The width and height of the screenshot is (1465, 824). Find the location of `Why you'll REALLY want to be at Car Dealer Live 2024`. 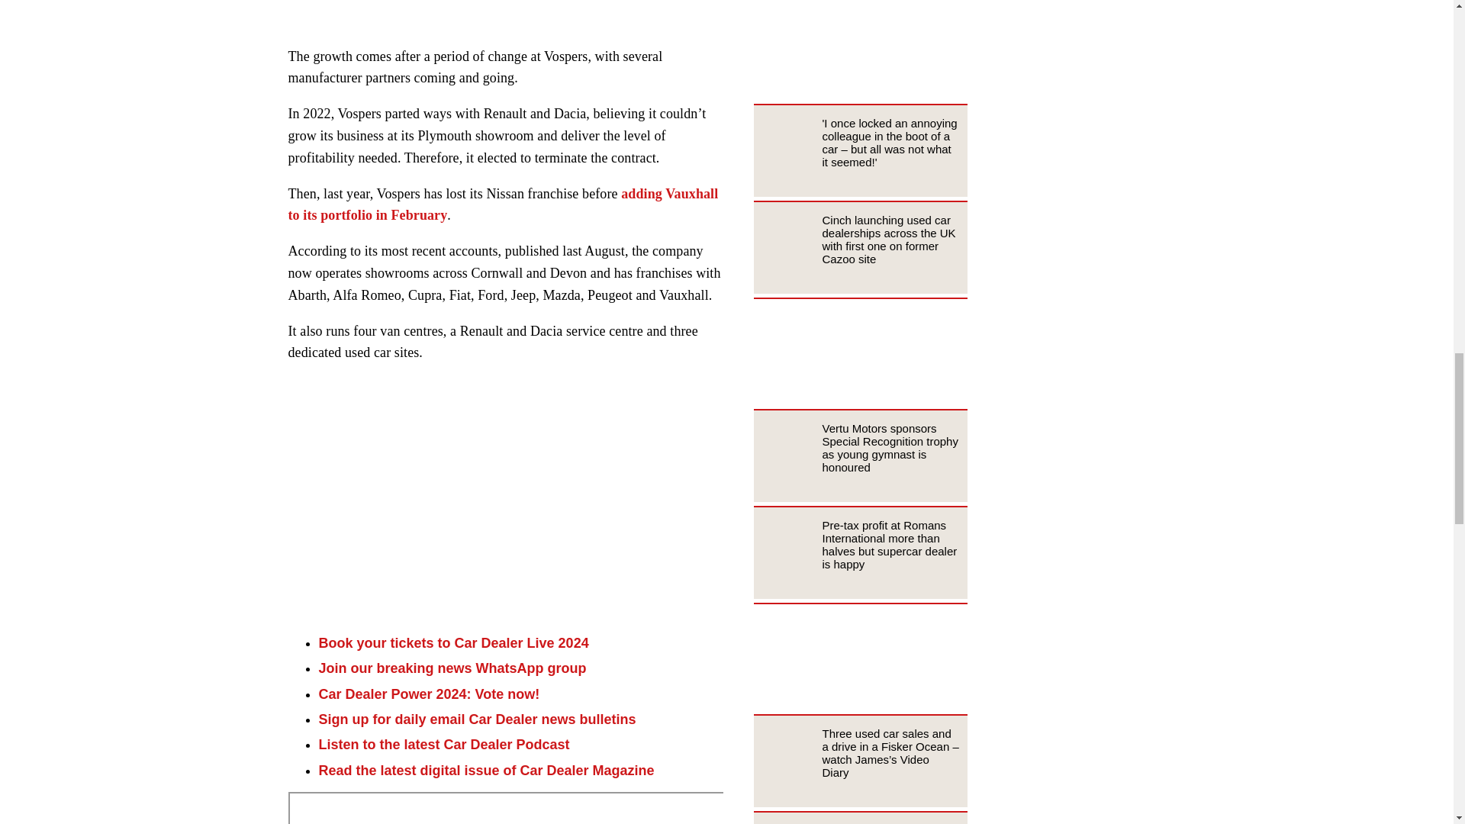

Why you'll REALLY want to be at Car Dealer Live 2024 is located at coordinates (506, 500).